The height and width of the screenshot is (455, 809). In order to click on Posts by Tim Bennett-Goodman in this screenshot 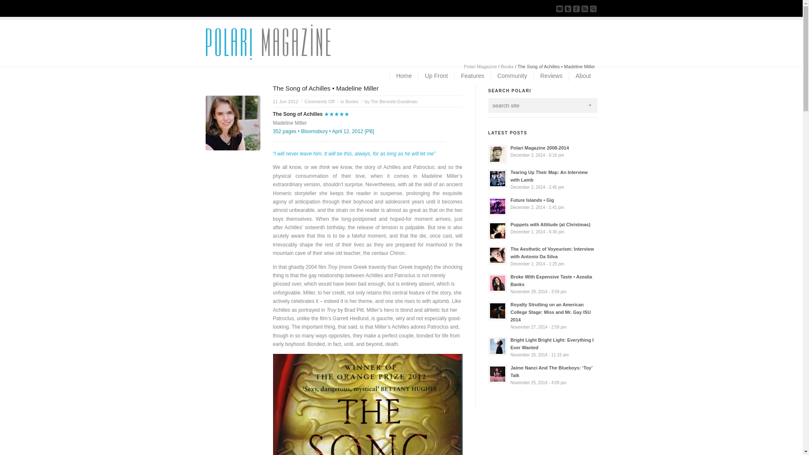, I will do `click(394, 102)`.